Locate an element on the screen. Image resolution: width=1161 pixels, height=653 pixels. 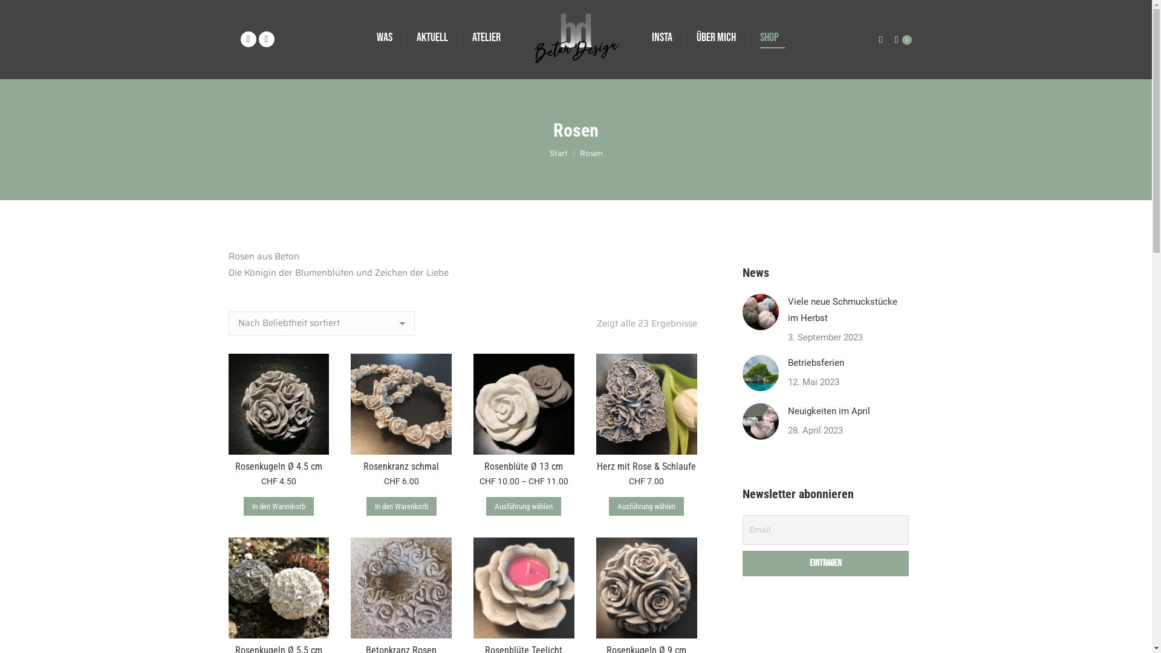
Rosenkranz schmal is located at coordinates (402, 467).